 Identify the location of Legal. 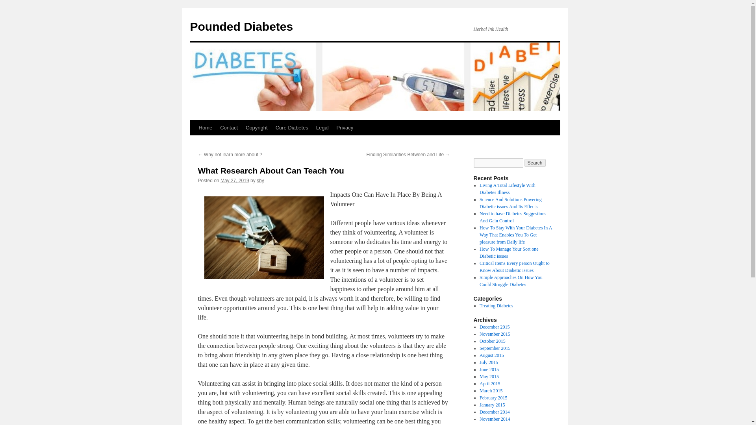
(322, 128).